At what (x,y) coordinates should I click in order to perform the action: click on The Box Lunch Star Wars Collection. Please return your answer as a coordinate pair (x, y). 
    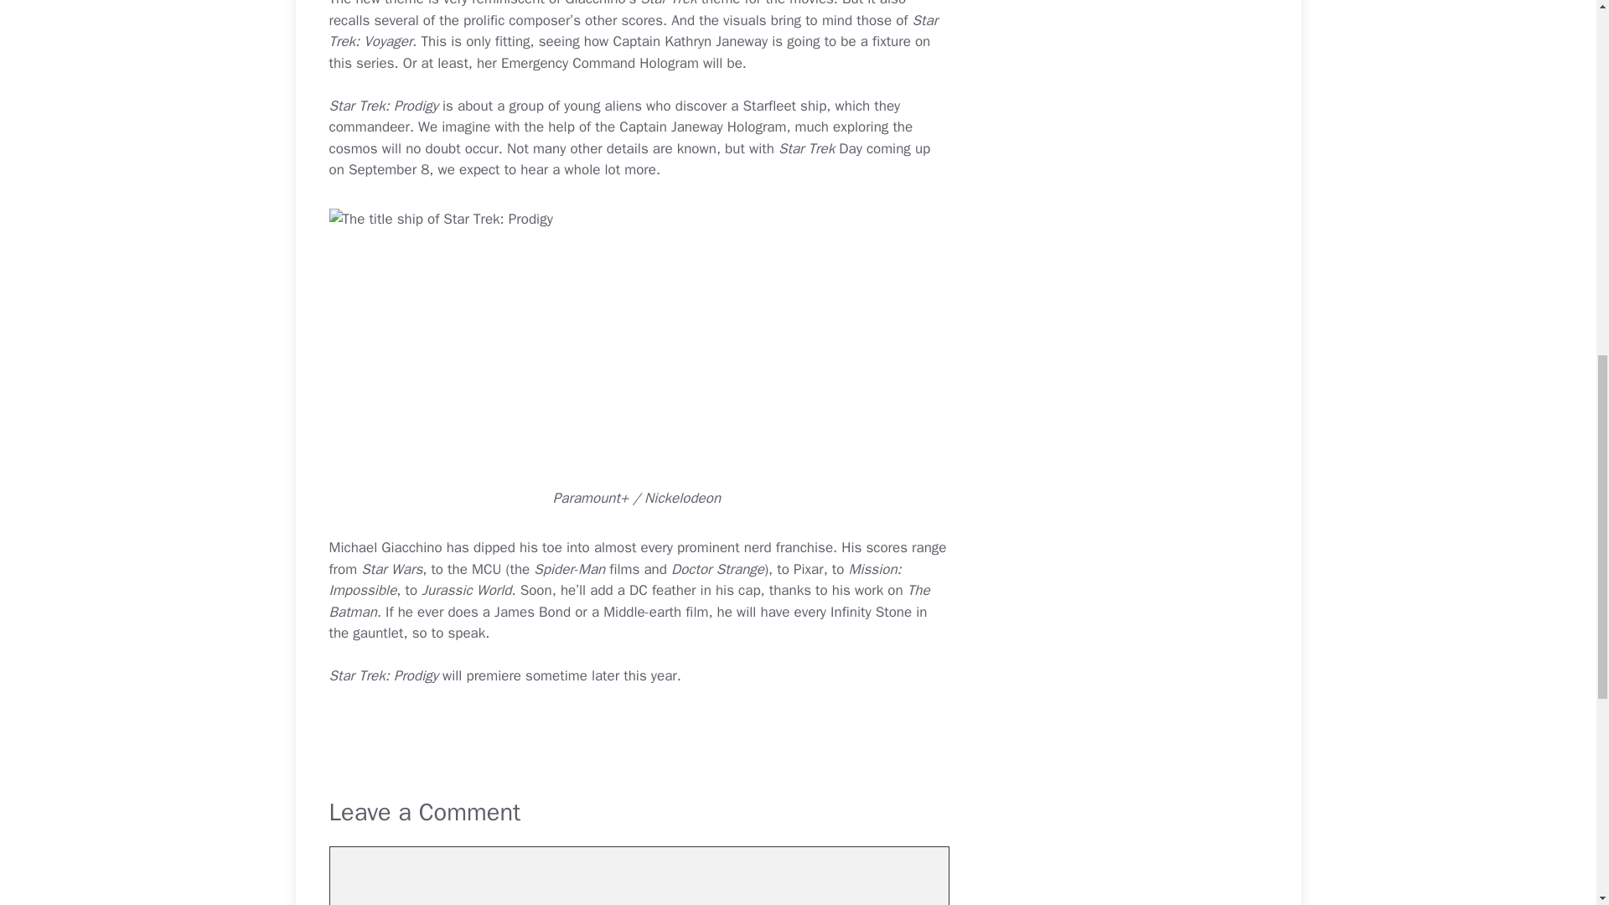
    Looking at the image, I should click on (391, 569).